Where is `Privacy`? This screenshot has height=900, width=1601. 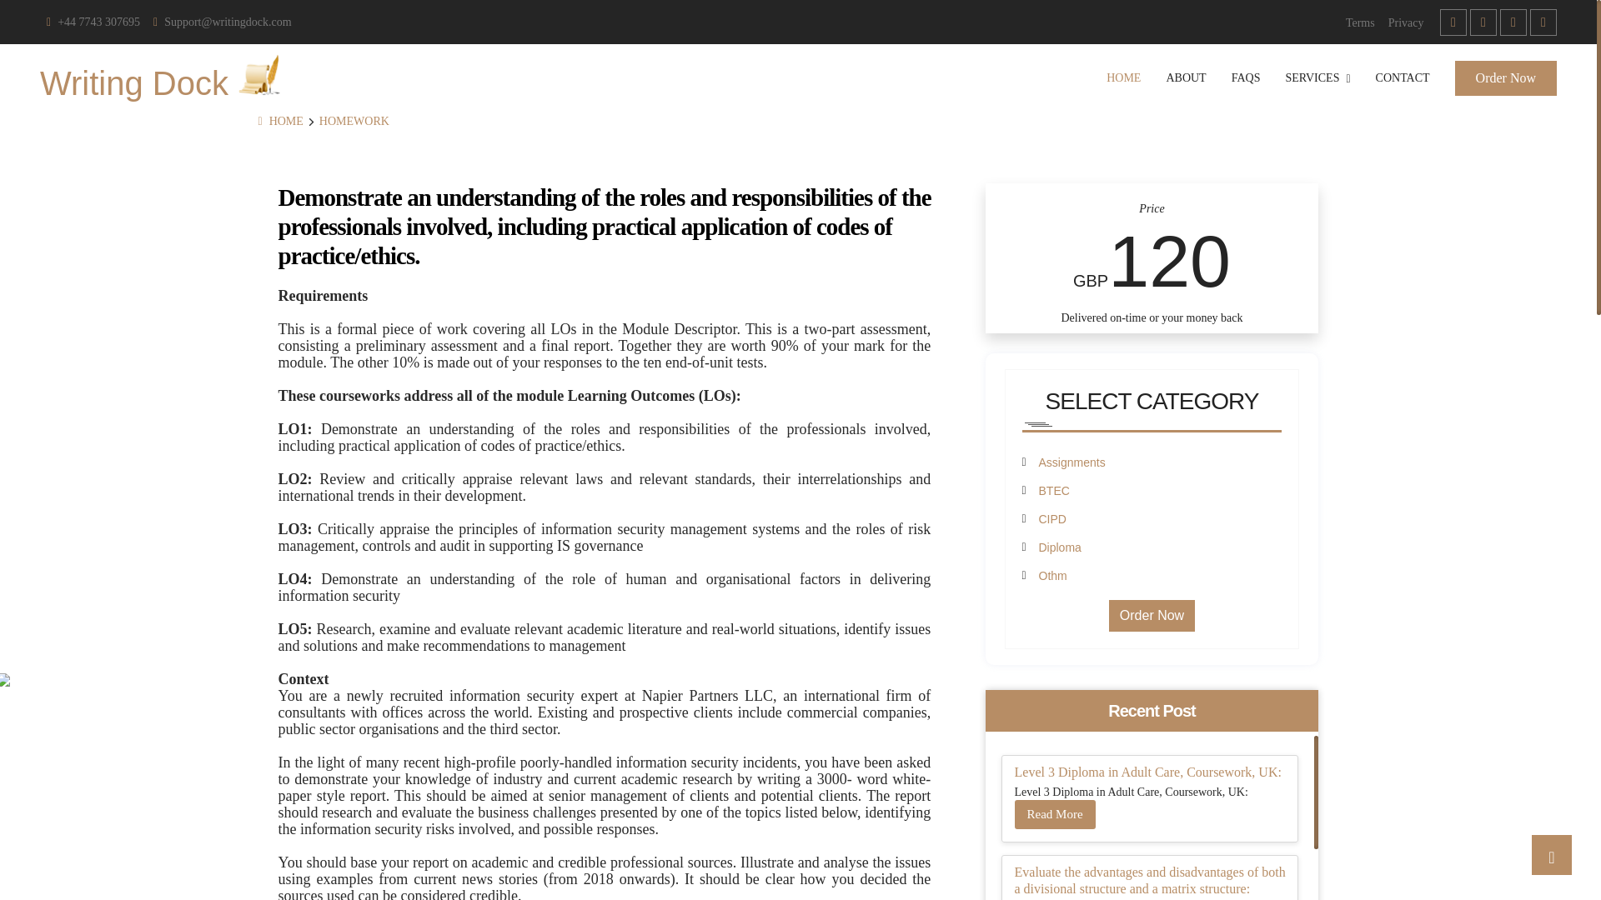 Privacy is located at coordinates (1406, 22).